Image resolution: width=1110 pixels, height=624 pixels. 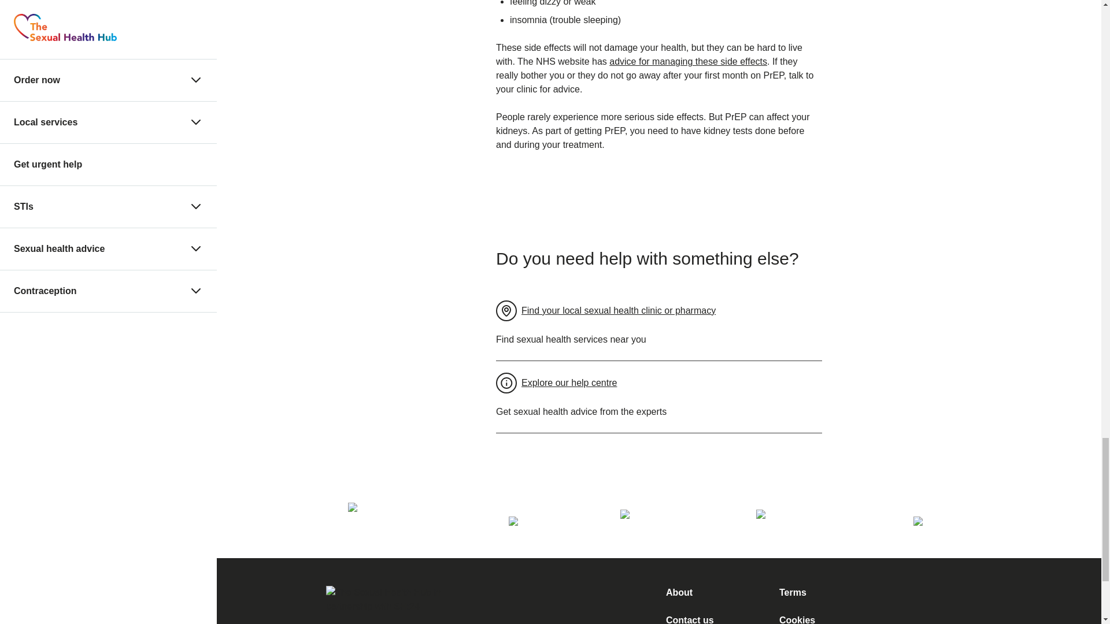 What do you see at coordinates (606, 310) in the screenshot?
I see `Find your local sexual health clinic or pharmacy` at bounding box center [606, 310].